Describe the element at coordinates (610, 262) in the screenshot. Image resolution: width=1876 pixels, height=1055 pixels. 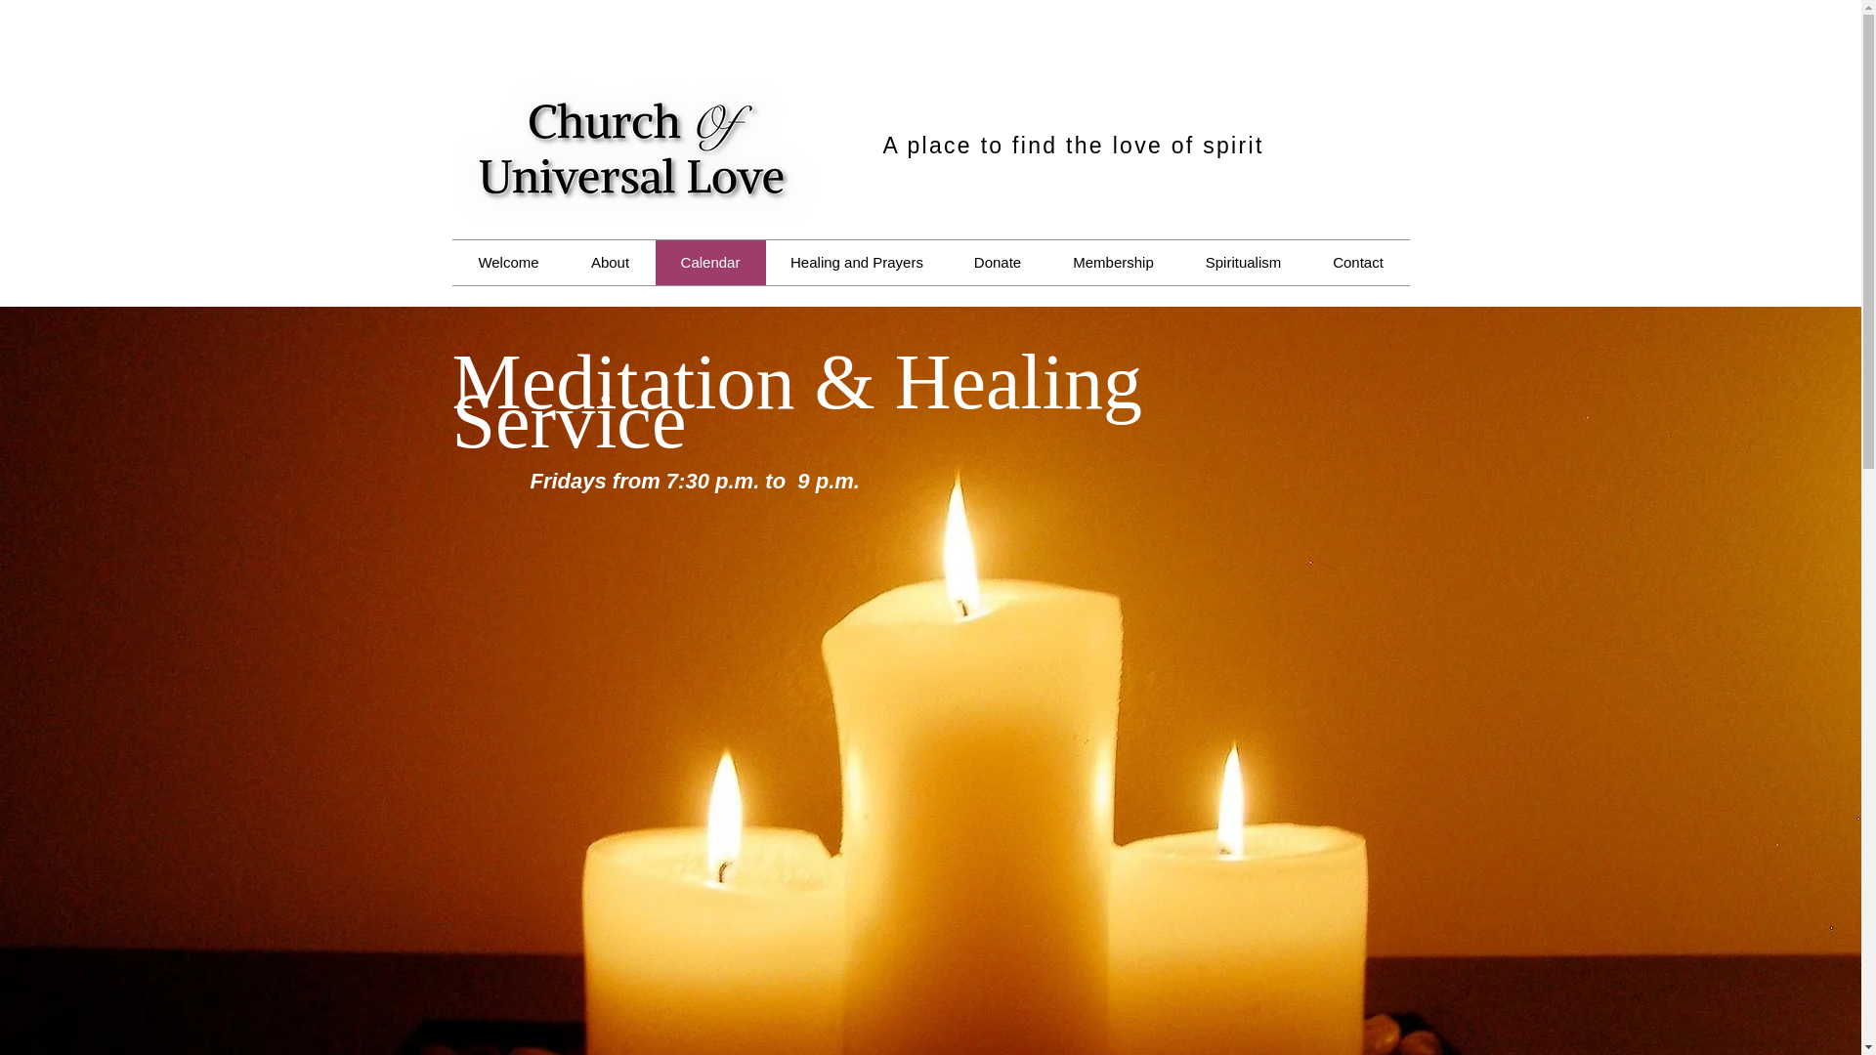
I see `About` at that location.